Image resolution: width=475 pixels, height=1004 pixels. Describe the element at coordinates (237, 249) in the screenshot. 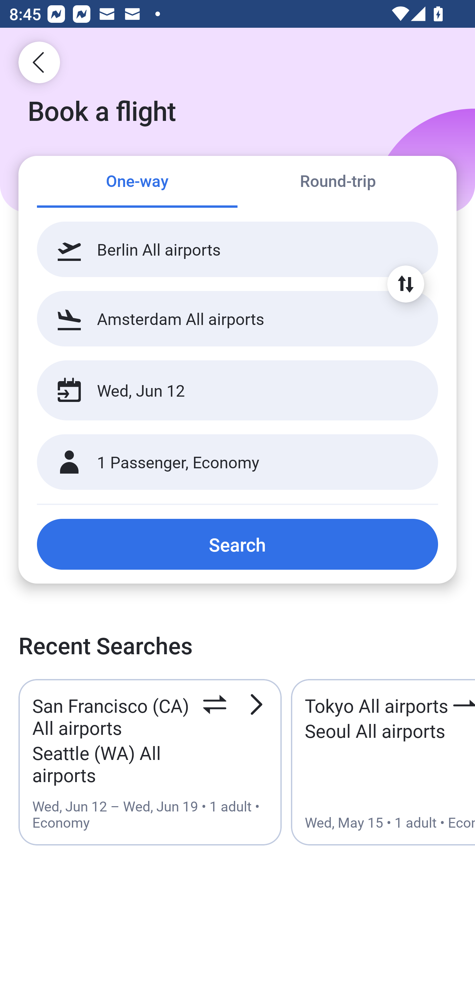

I see `Berlin All airports` at that location.